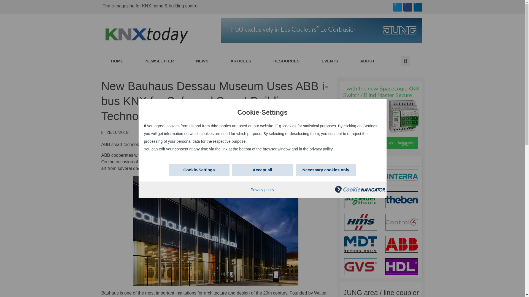  Describe the element at coordinates (360, 189) in the screenshot. I see `Cookie-Navigator` at that location.